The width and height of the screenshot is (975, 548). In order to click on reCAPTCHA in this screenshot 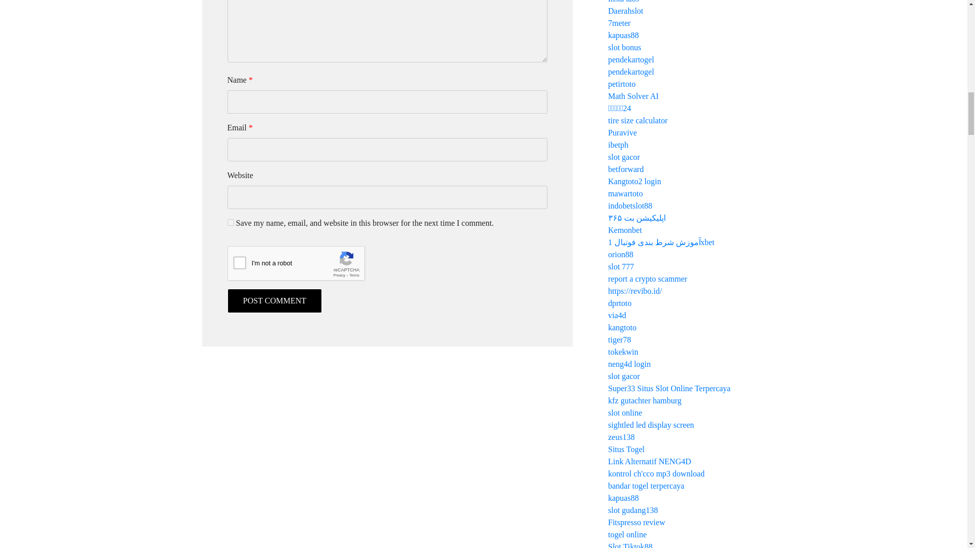, I will do `click(305, 265)`.